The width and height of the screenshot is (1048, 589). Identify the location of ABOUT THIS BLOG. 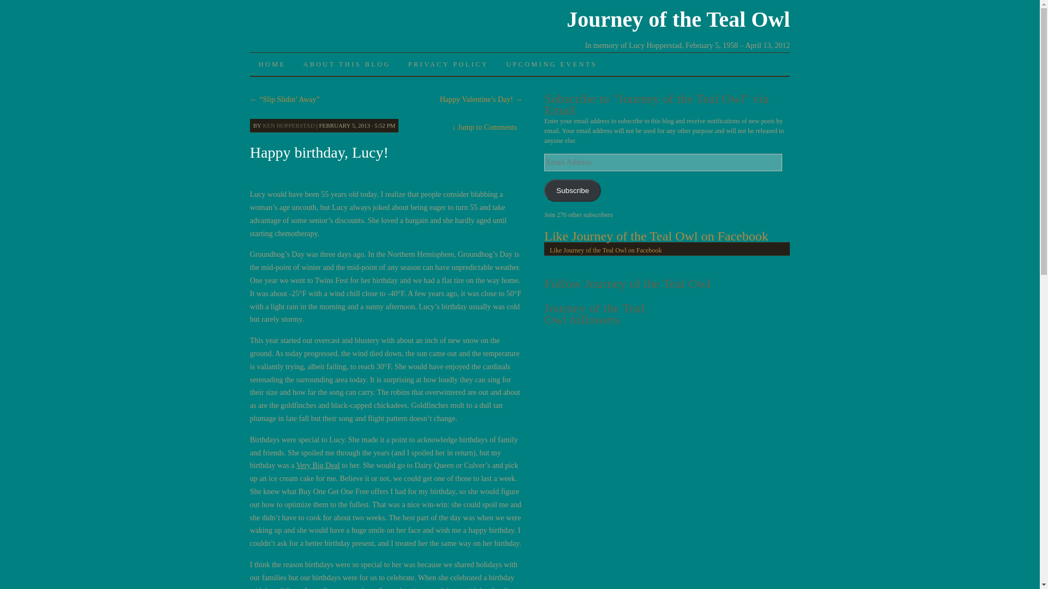
(347, 64).